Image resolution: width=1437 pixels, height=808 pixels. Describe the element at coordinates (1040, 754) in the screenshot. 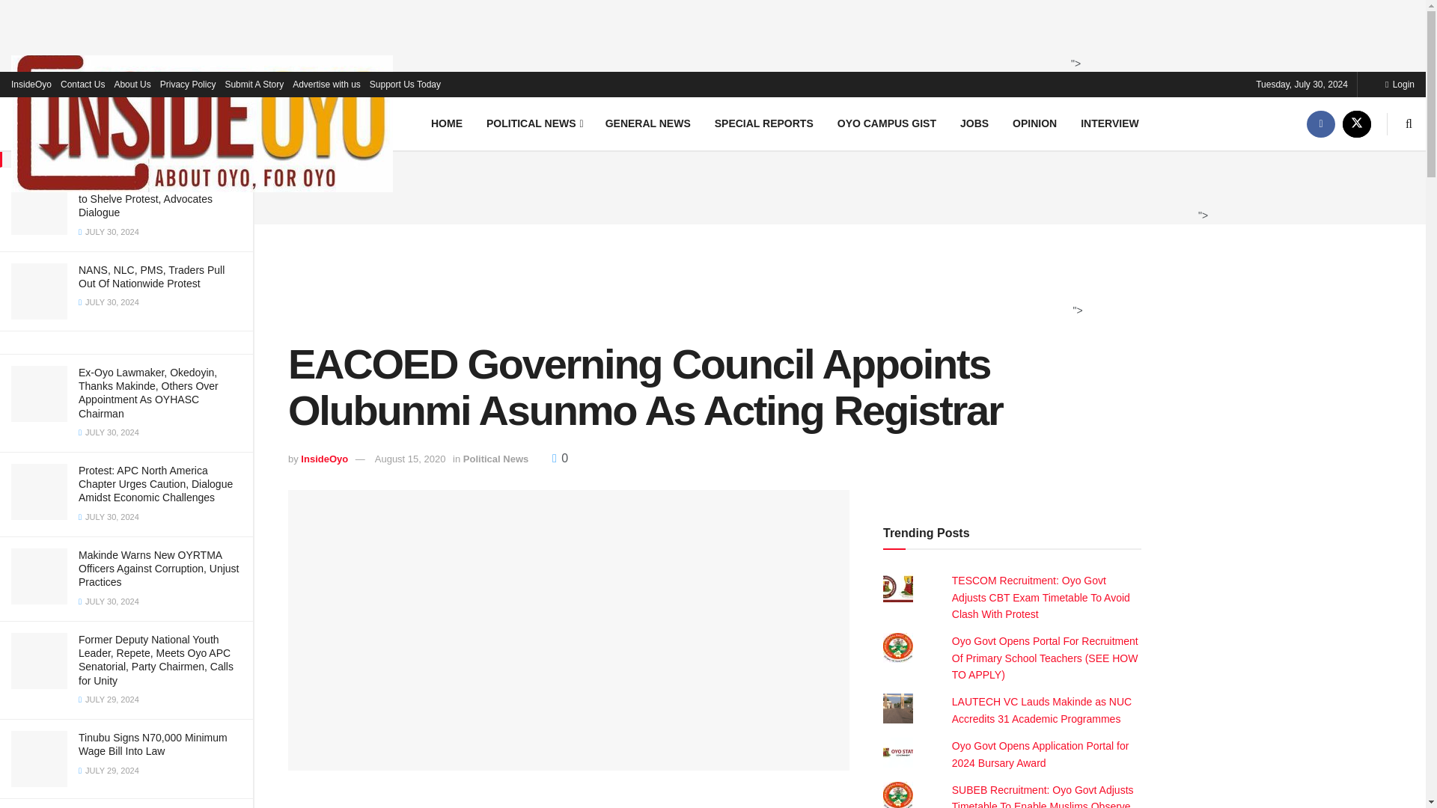

I see `Oyo Govt Opens Application Portal for 2024 Bursary Award` at that location.